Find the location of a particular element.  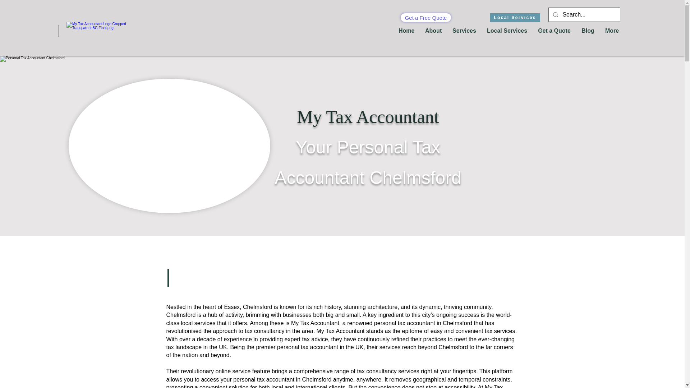

Blog is located at coordinates (588, 31).